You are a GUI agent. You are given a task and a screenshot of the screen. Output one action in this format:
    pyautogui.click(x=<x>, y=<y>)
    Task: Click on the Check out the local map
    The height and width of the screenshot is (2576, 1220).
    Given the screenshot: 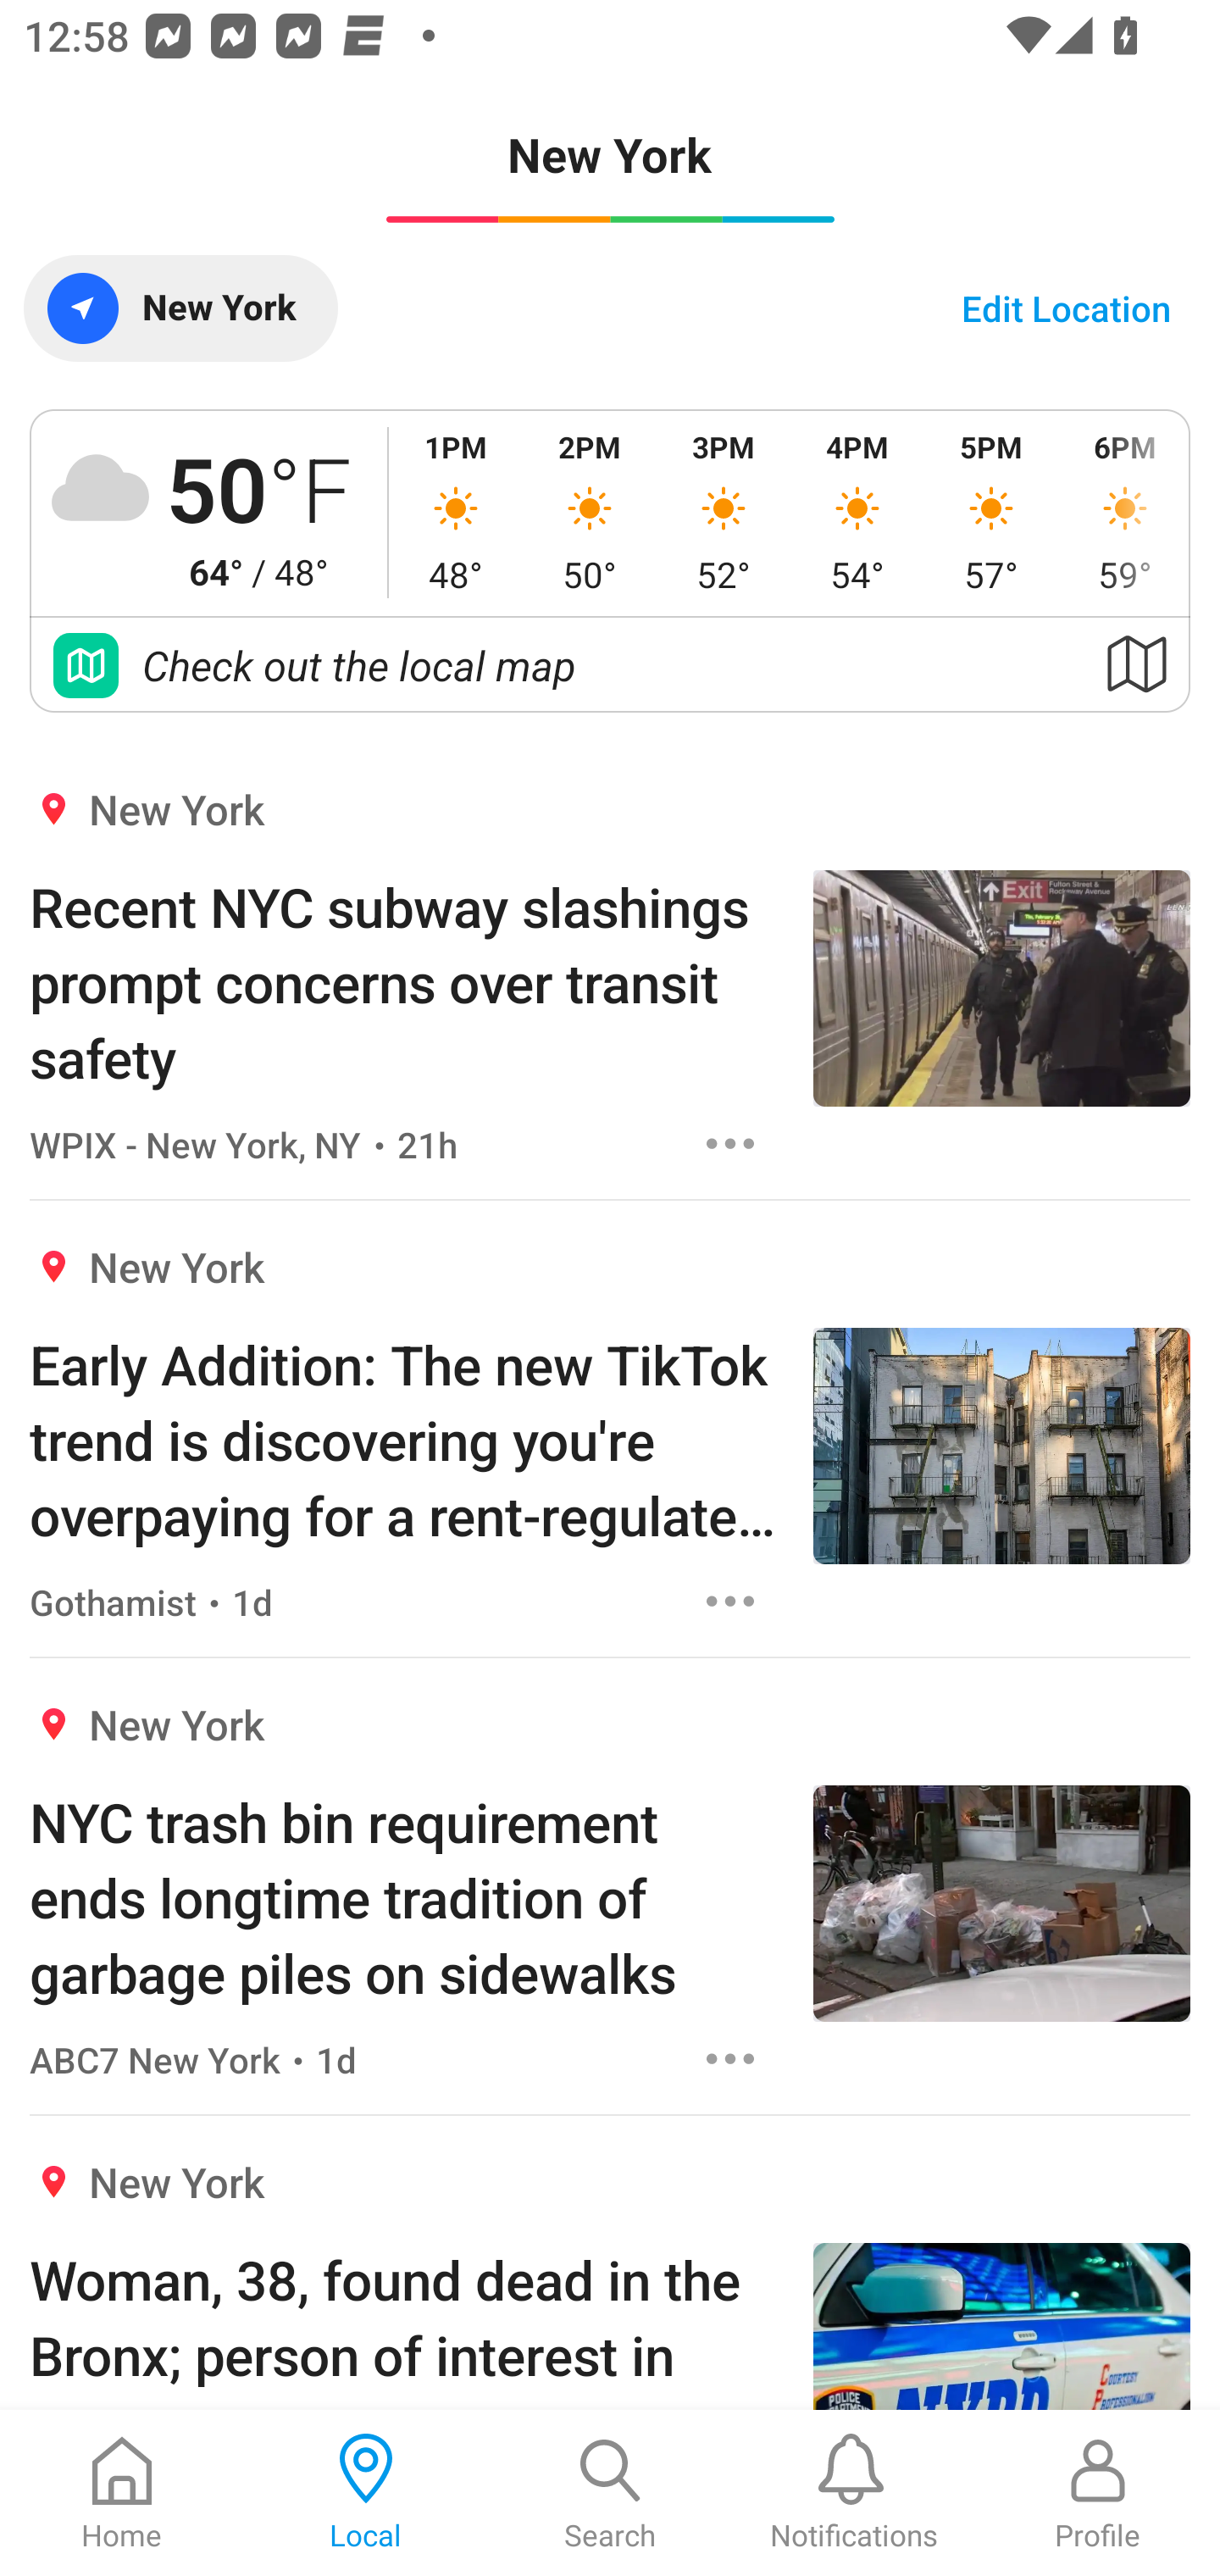 What is the action you would take?
    pyautogui.click(x=610, y=666)
    